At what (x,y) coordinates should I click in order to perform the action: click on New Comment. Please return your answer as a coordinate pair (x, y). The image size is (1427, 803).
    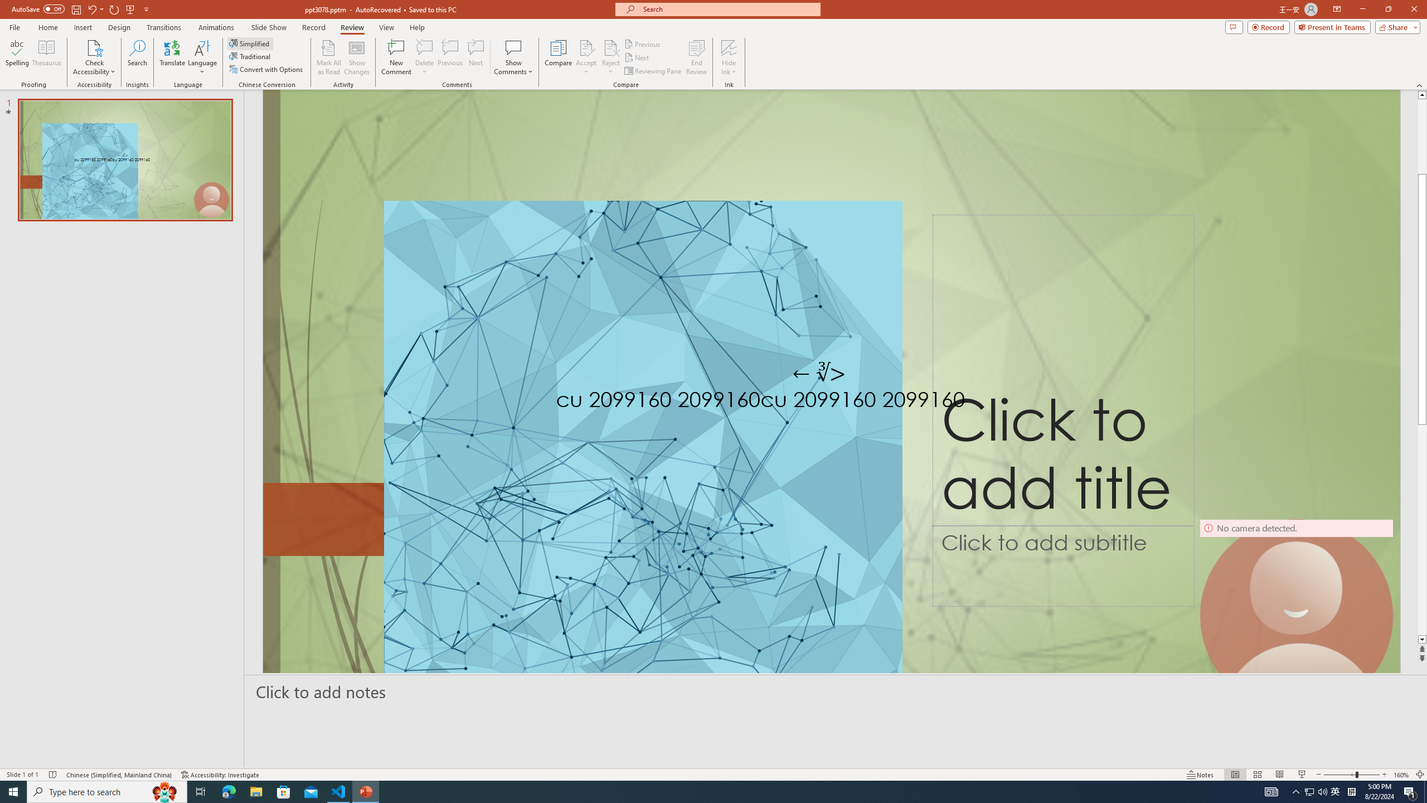
    Looking at the image, I should click on (396, 57).